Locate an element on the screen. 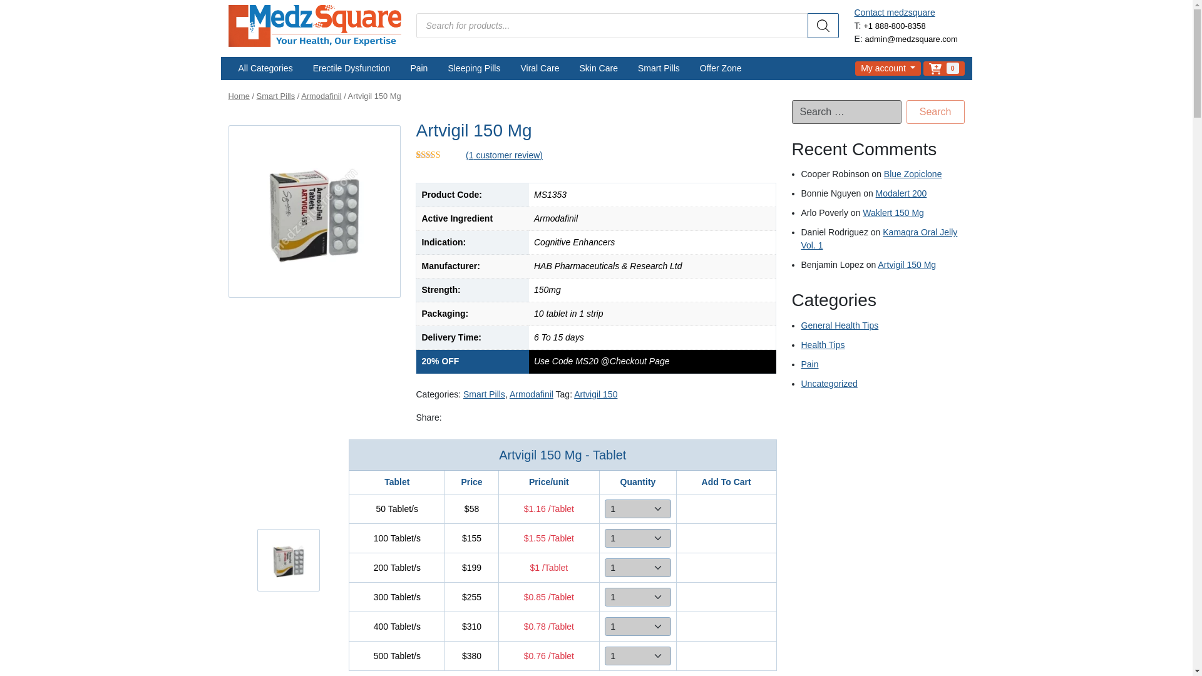 The width and height of the screenshot is (1202, 676). 0 is located at coordinates (943, 65).